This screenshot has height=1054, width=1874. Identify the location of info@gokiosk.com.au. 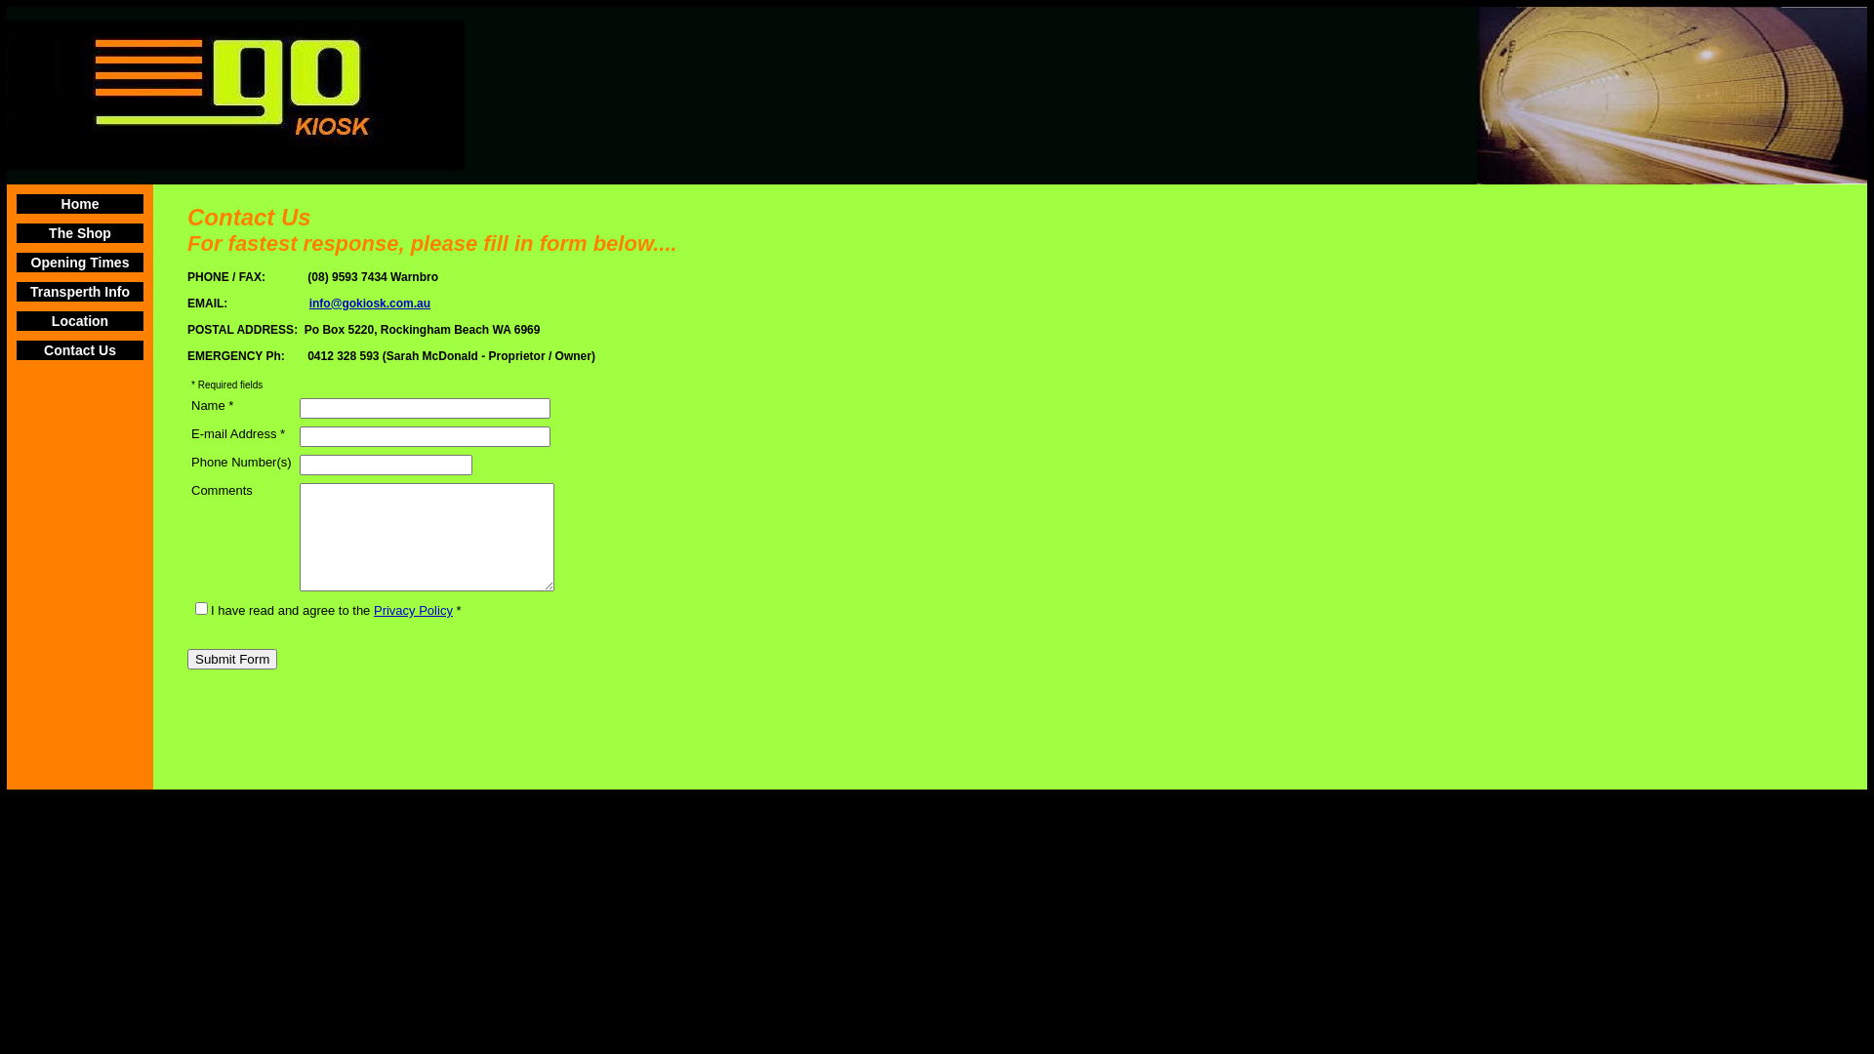
(370, 303).